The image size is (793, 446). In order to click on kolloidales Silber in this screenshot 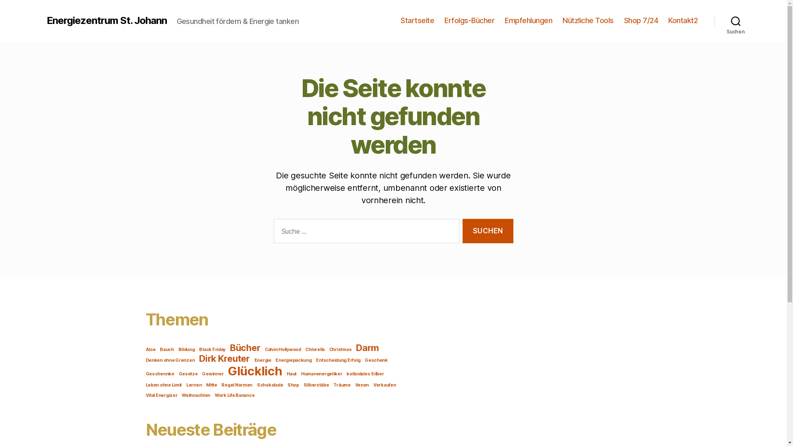, I will do `click(365, 374)`.